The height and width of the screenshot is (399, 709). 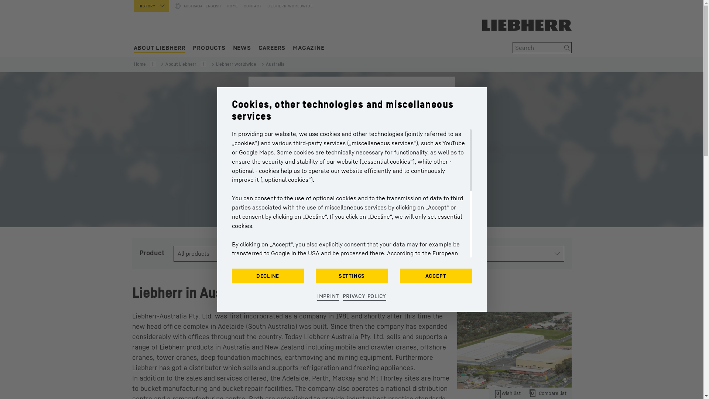 I want to click on ABOUT LIEBHERR, so click(x=160, y=48).